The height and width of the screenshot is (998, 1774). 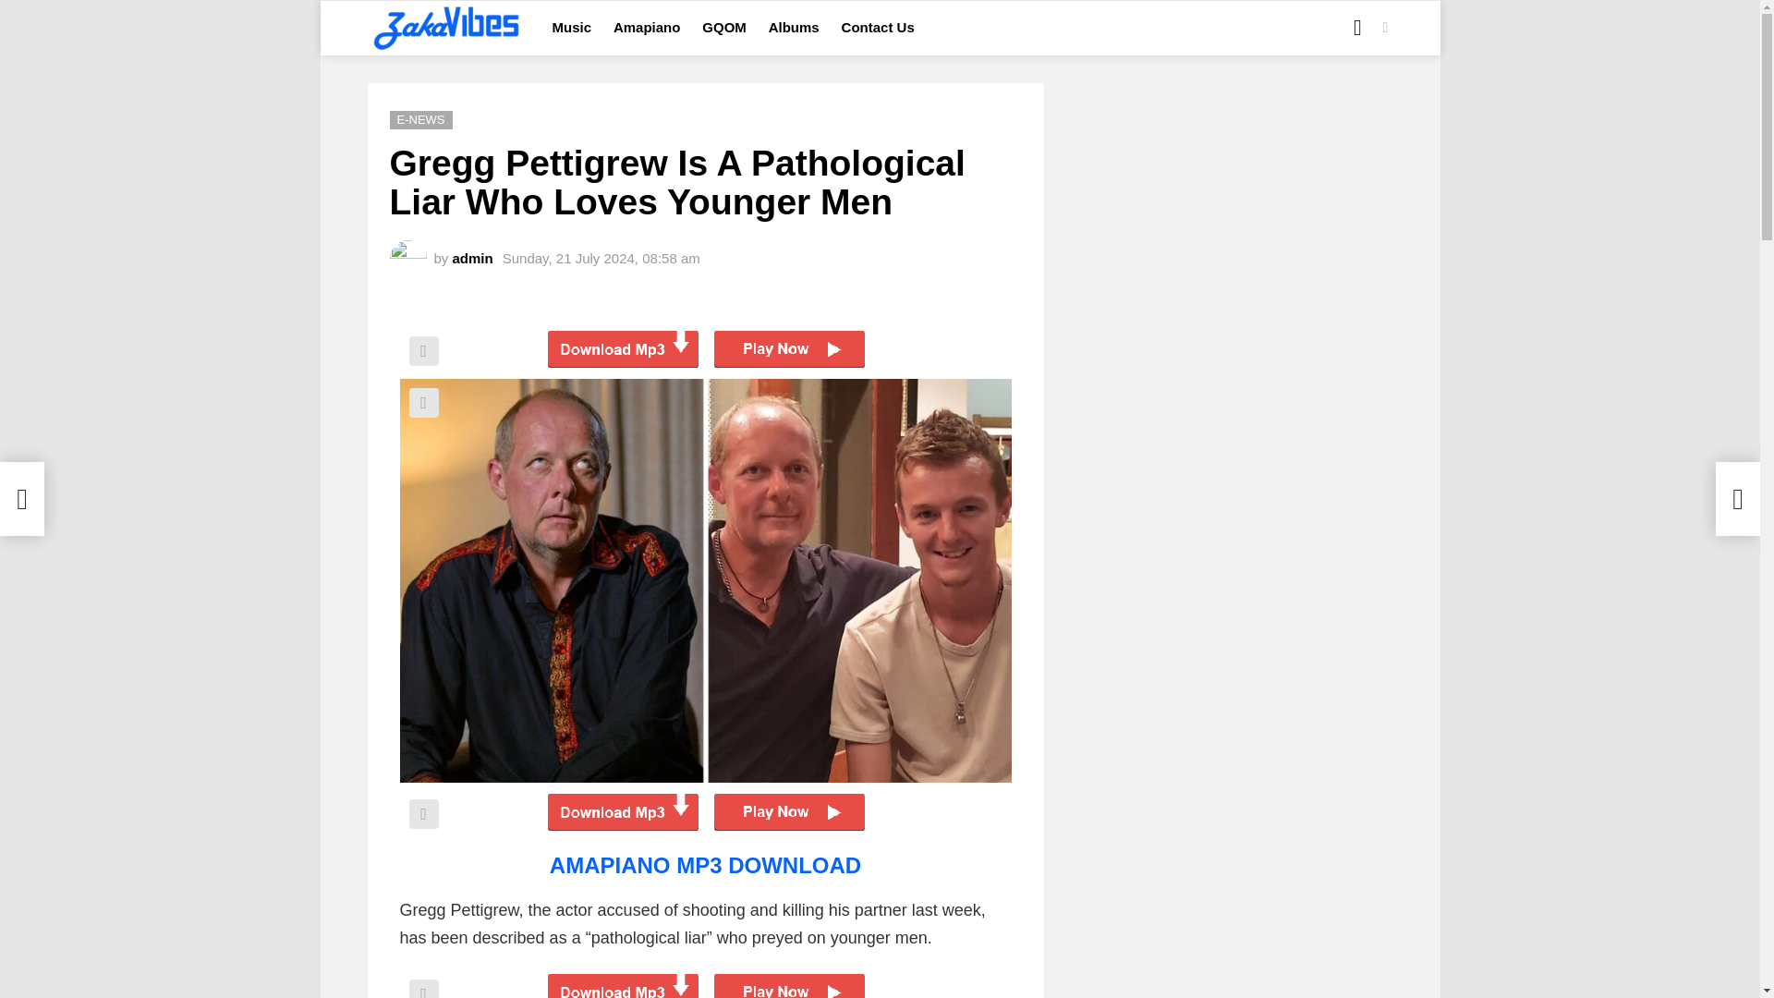 What do you see at coordinates (472, 257) in the screenshot?
I see `Posts by admin` at bounding box center [472, 257].